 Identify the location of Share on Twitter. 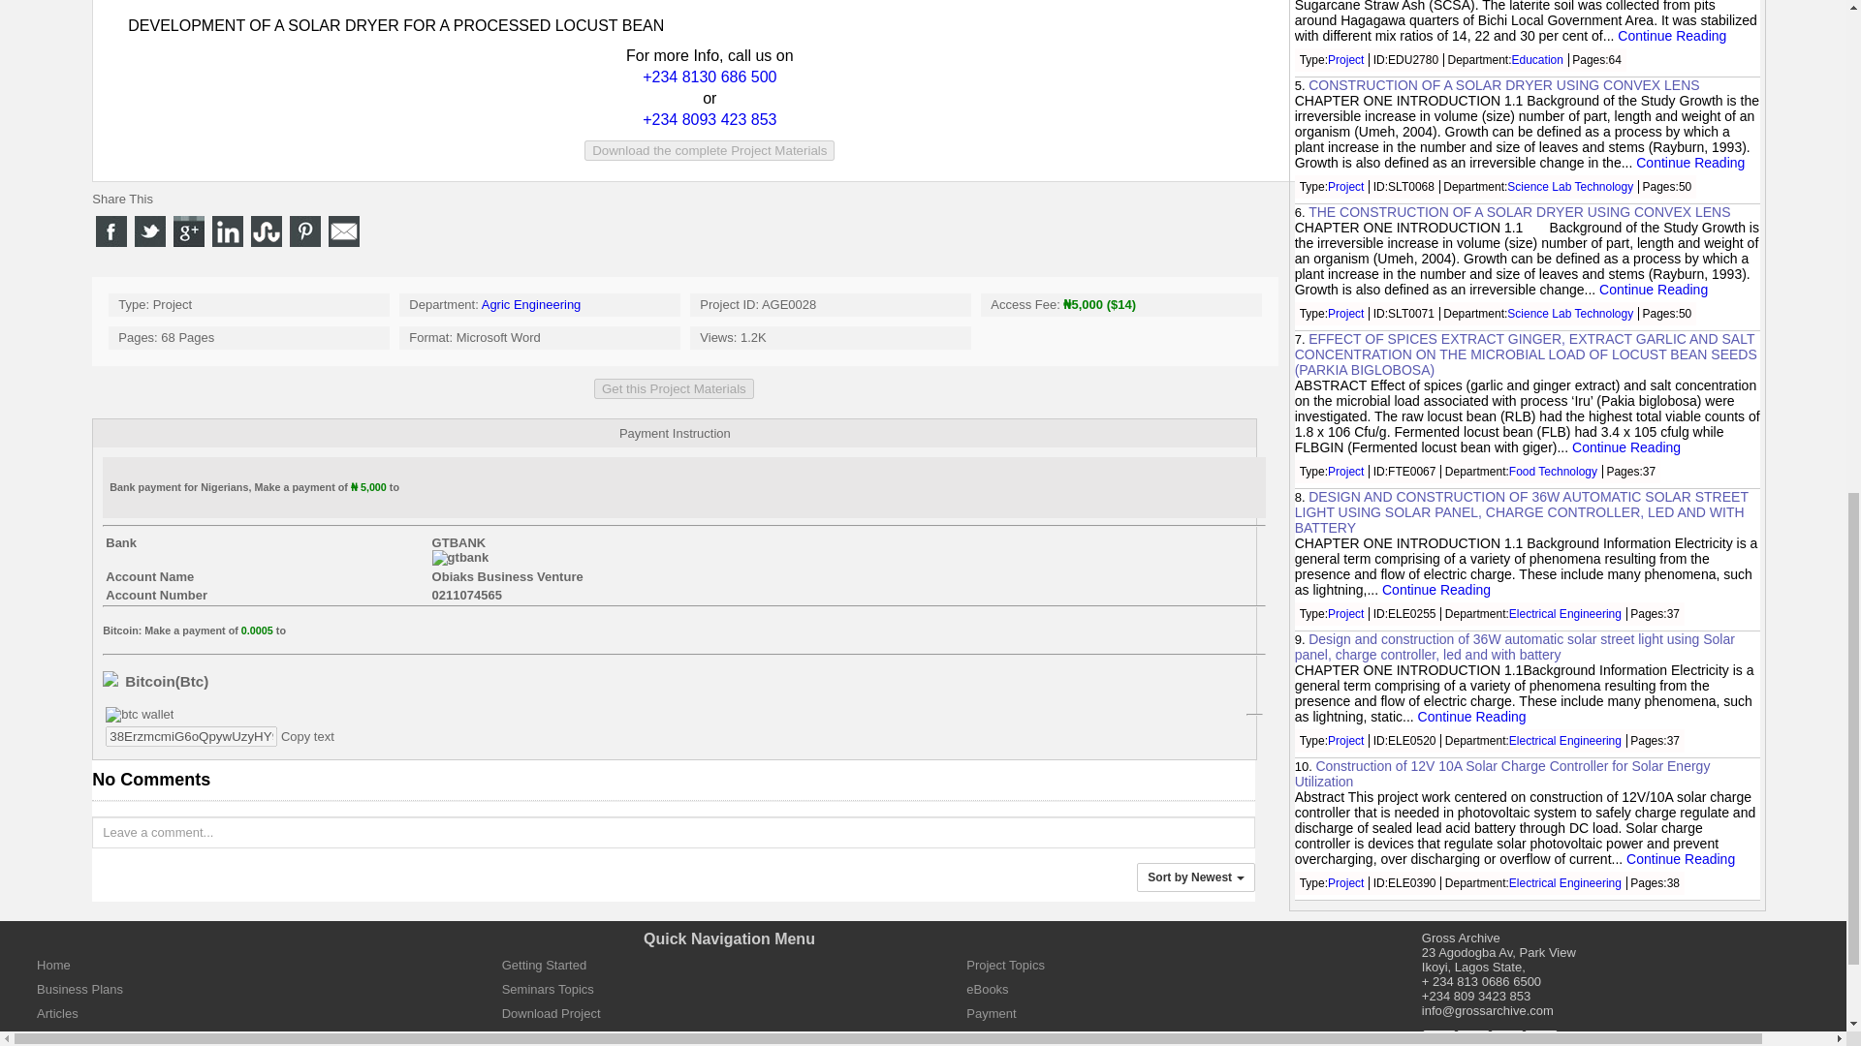
(149, 231).